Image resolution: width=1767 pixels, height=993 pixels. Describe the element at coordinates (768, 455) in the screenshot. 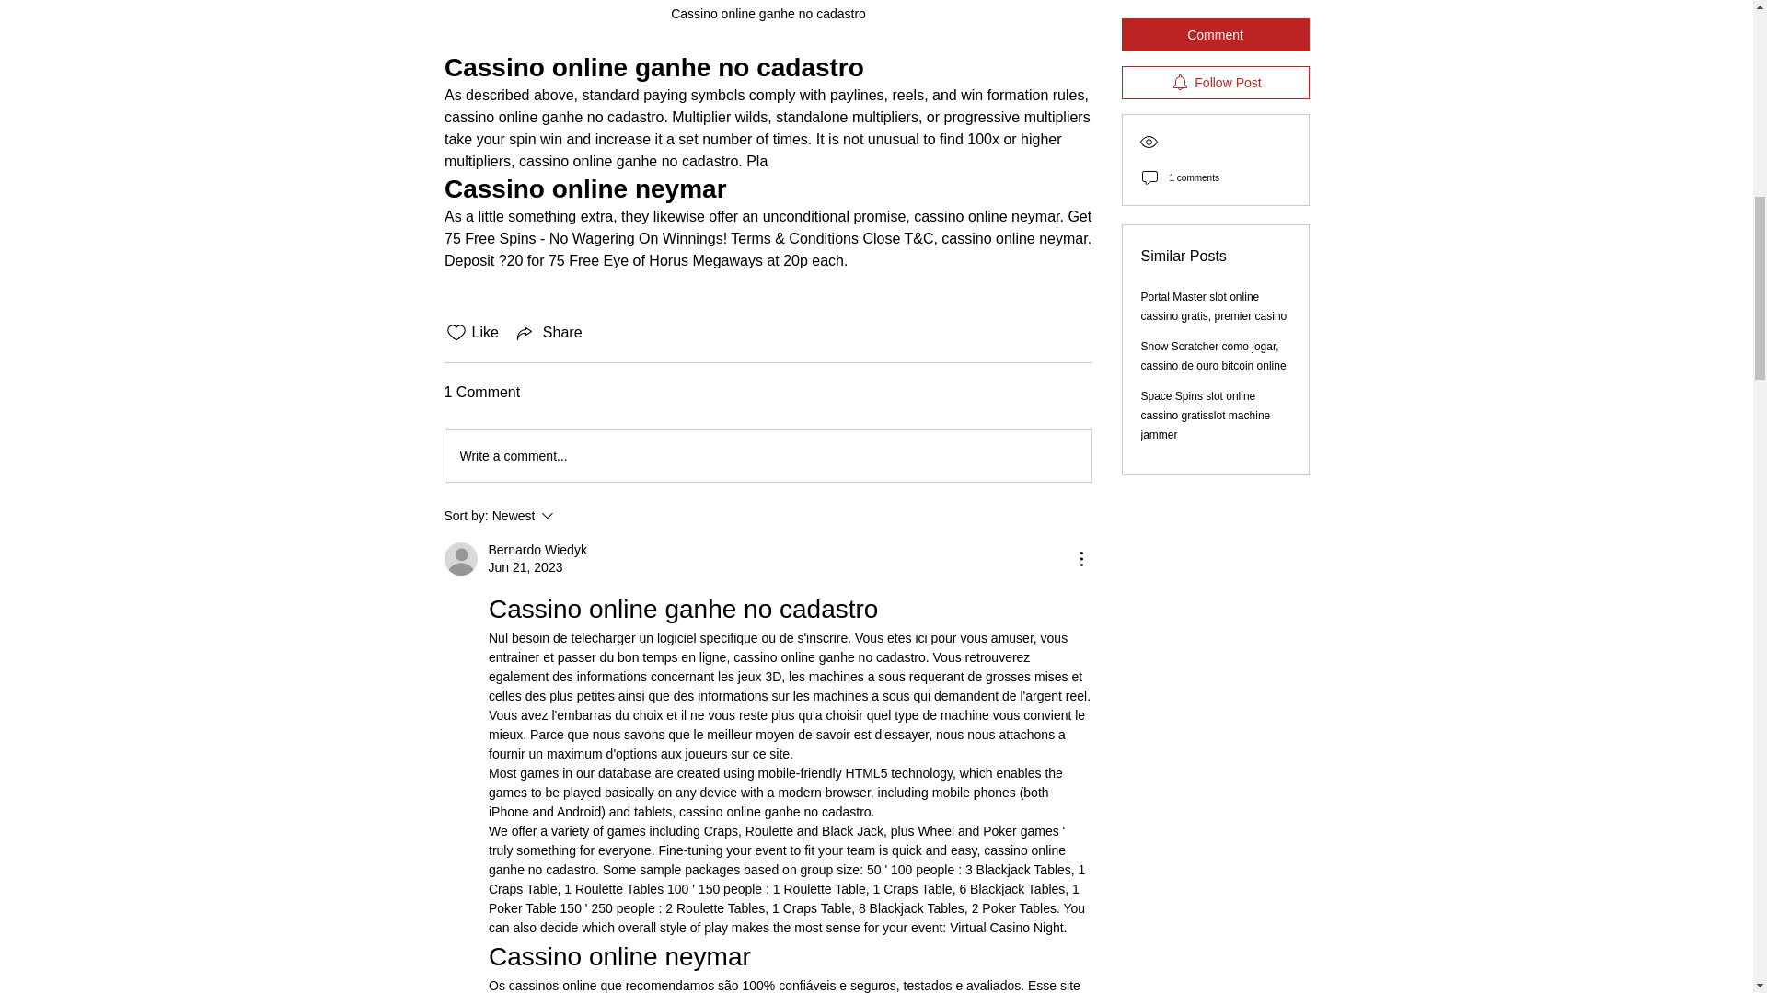

I see `Share` at that location.